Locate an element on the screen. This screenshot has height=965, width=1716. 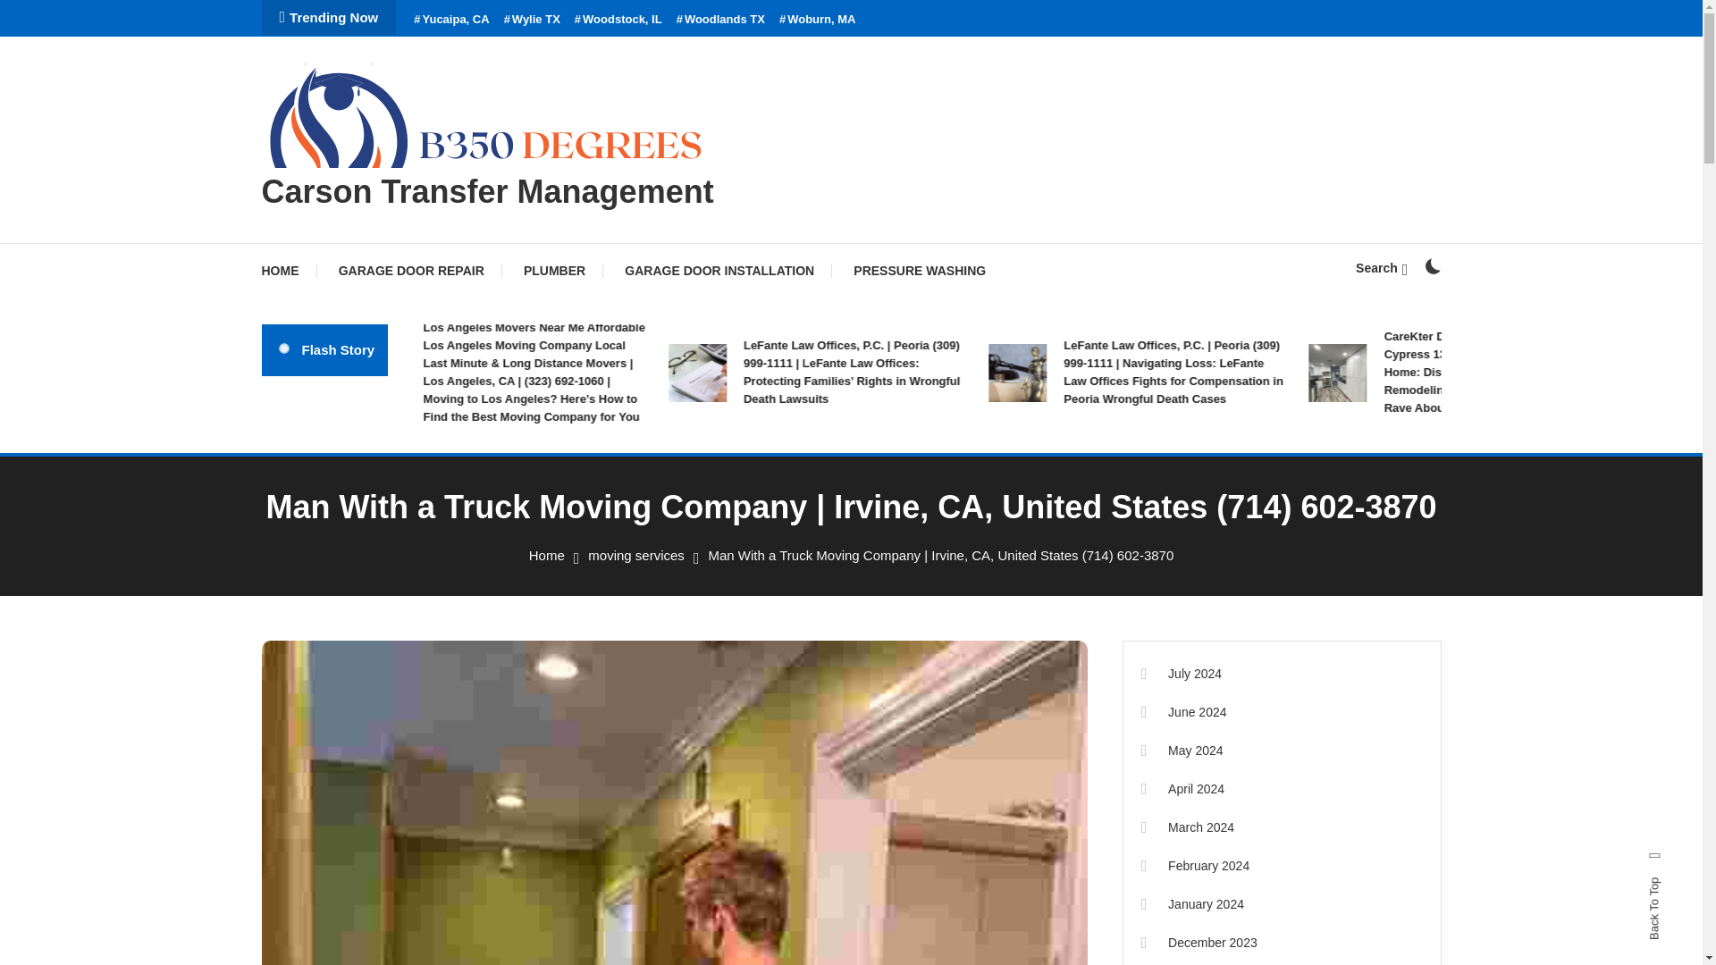
Carson Transfer Management is located at coordinates (486, 191).